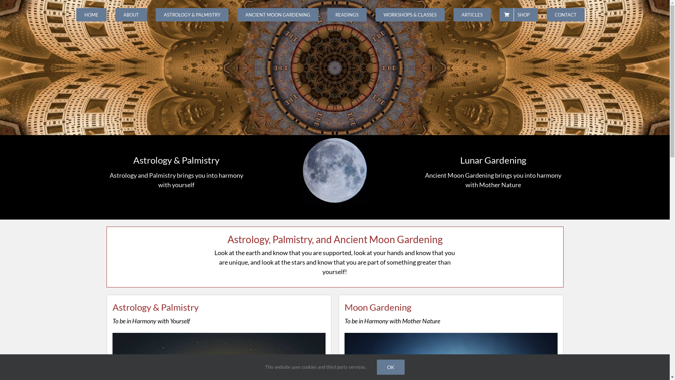  What do you see at coordinates (347, 15) in the screenshot?
I see `READINGS` at bounding box center [347, 15].